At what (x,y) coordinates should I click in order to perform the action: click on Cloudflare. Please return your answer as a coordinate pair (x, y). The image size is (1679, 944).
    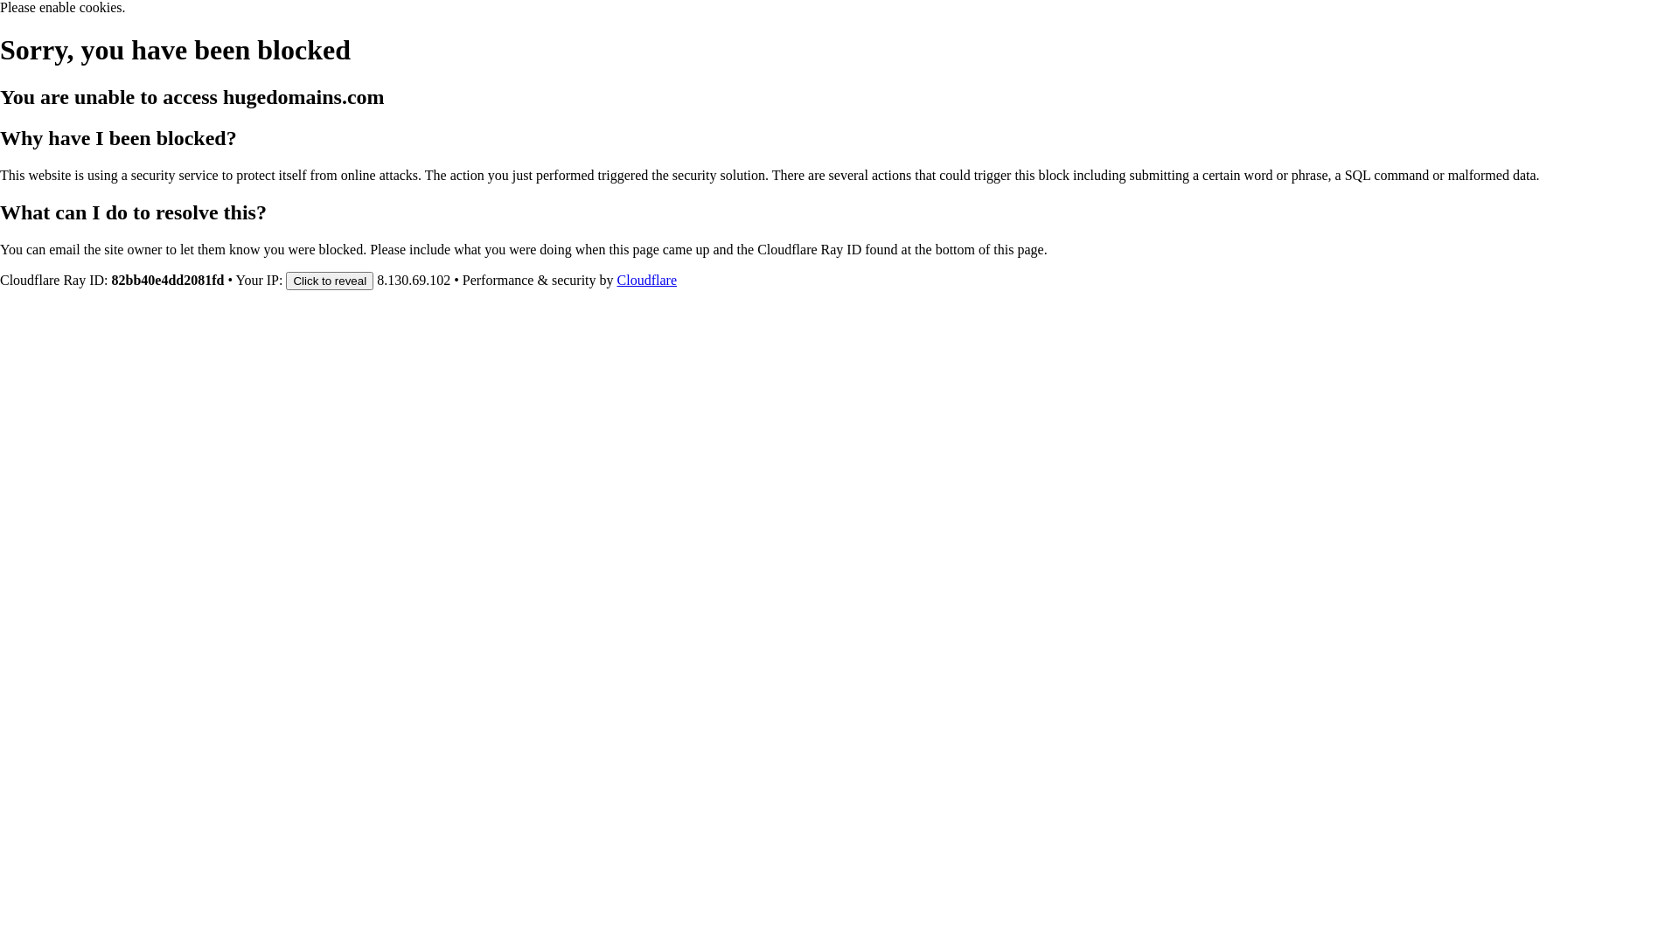
    Looking at the image, I should click on (647, 280).